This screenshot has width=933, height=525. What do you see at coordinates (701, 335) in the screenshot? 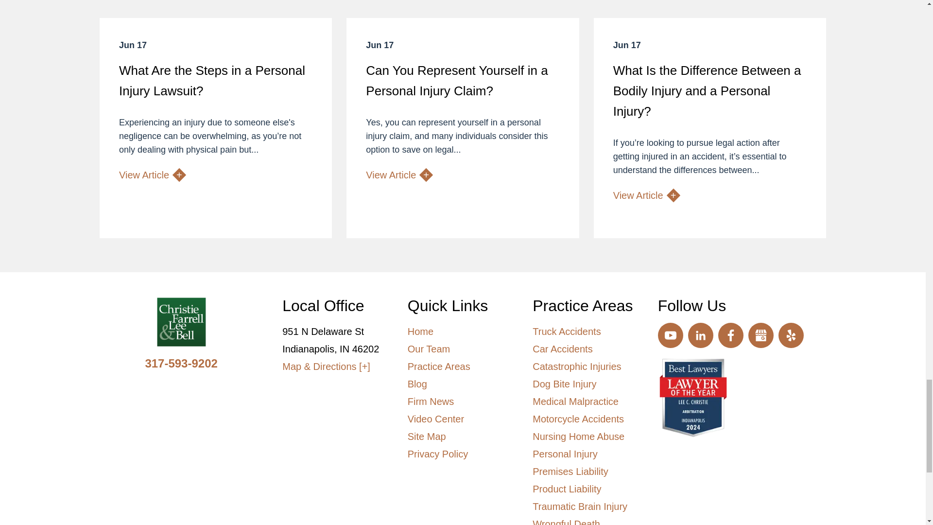
I see `Follow Us on LinkedIn` at bounding box center [701, 335].